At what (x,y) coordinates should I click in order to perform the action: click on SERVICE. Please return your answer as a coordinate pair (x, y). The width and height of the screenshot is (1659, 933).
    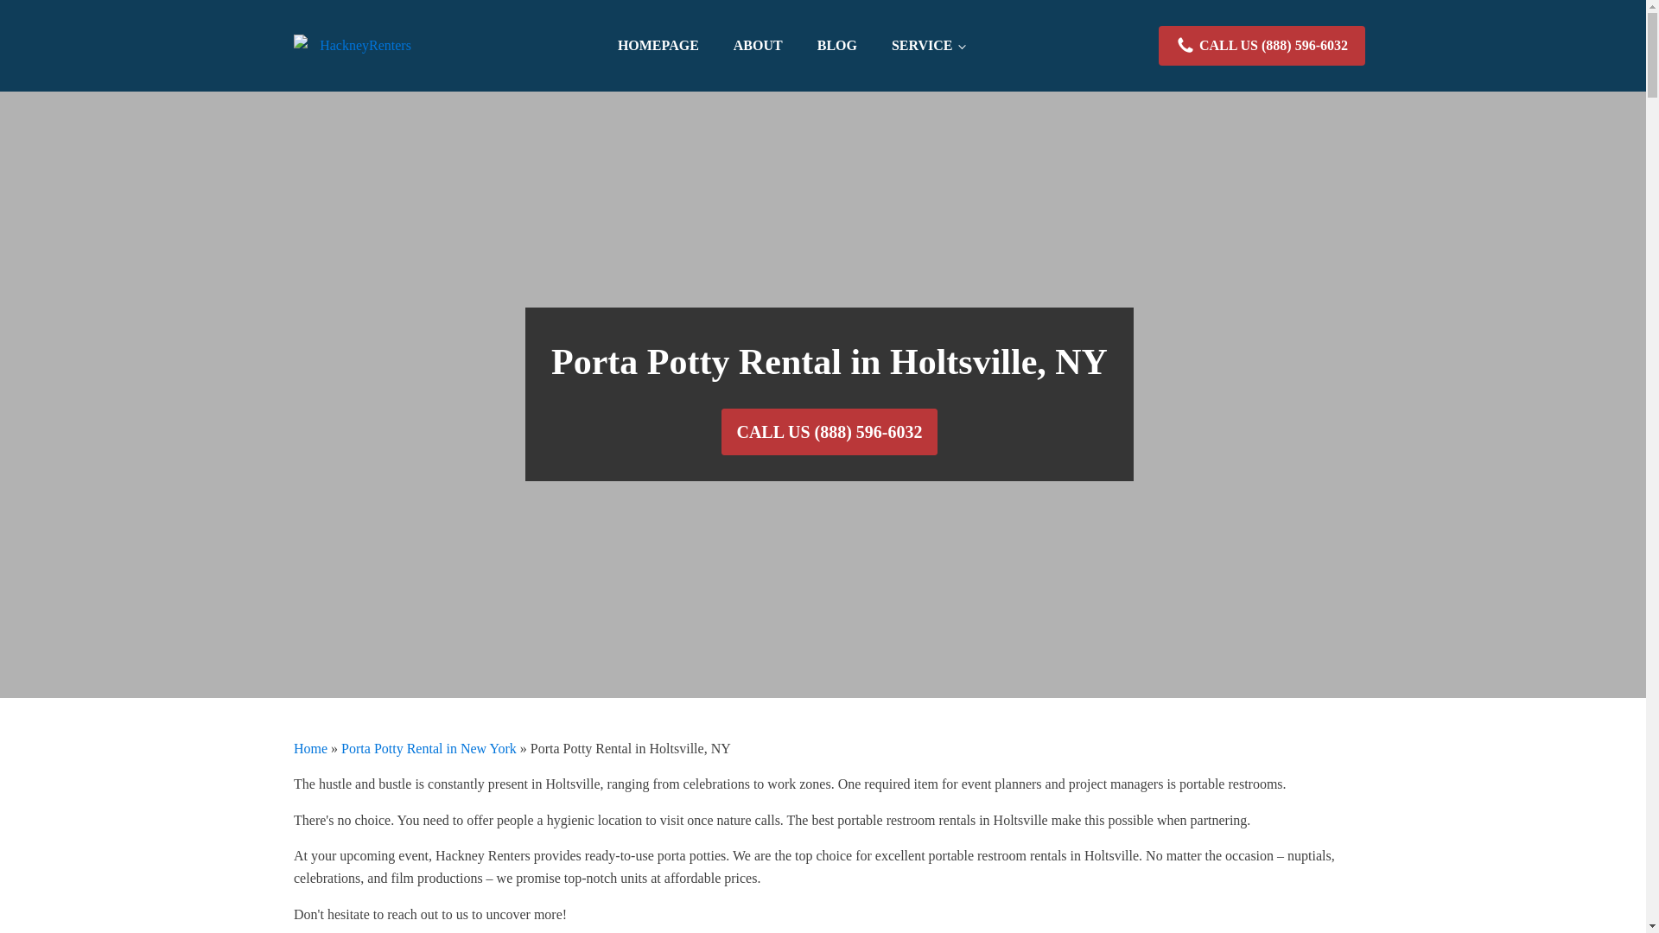
    Looking at the image, I should click on (928, 46).